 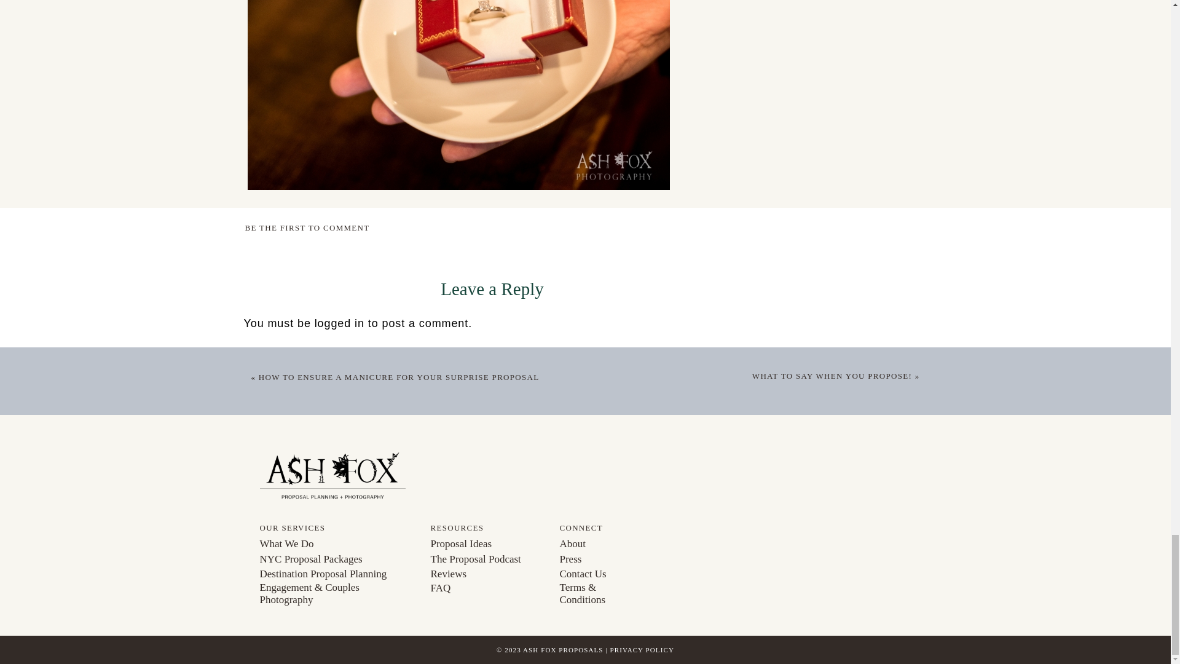 What do you see at coordinates (398, 377) in the screenshot?
I see `HOW TO ENSURE A MANICURE FOR YOUR SURPRISE PROPOSAL` at bounding box center [398, 377].